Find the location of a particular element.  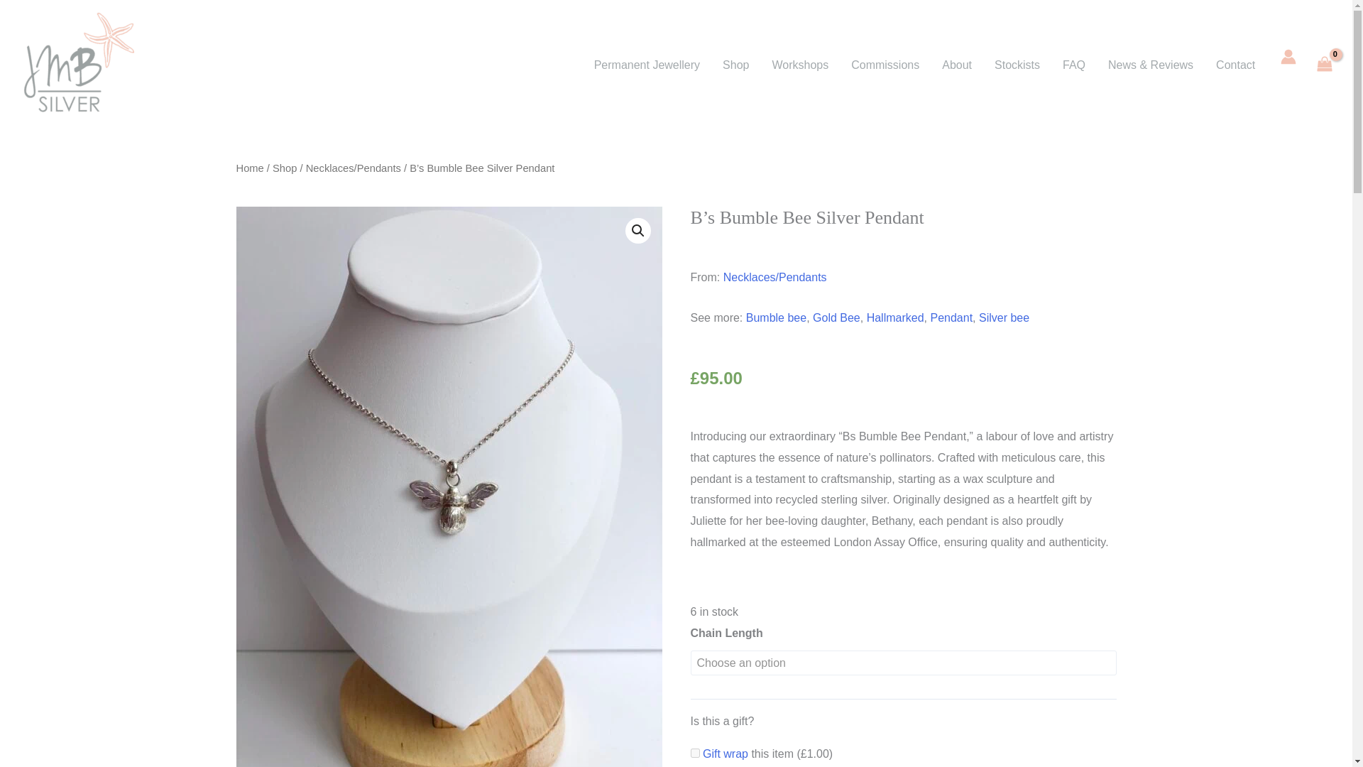

FAQ is located at coordinates (1073, 65).